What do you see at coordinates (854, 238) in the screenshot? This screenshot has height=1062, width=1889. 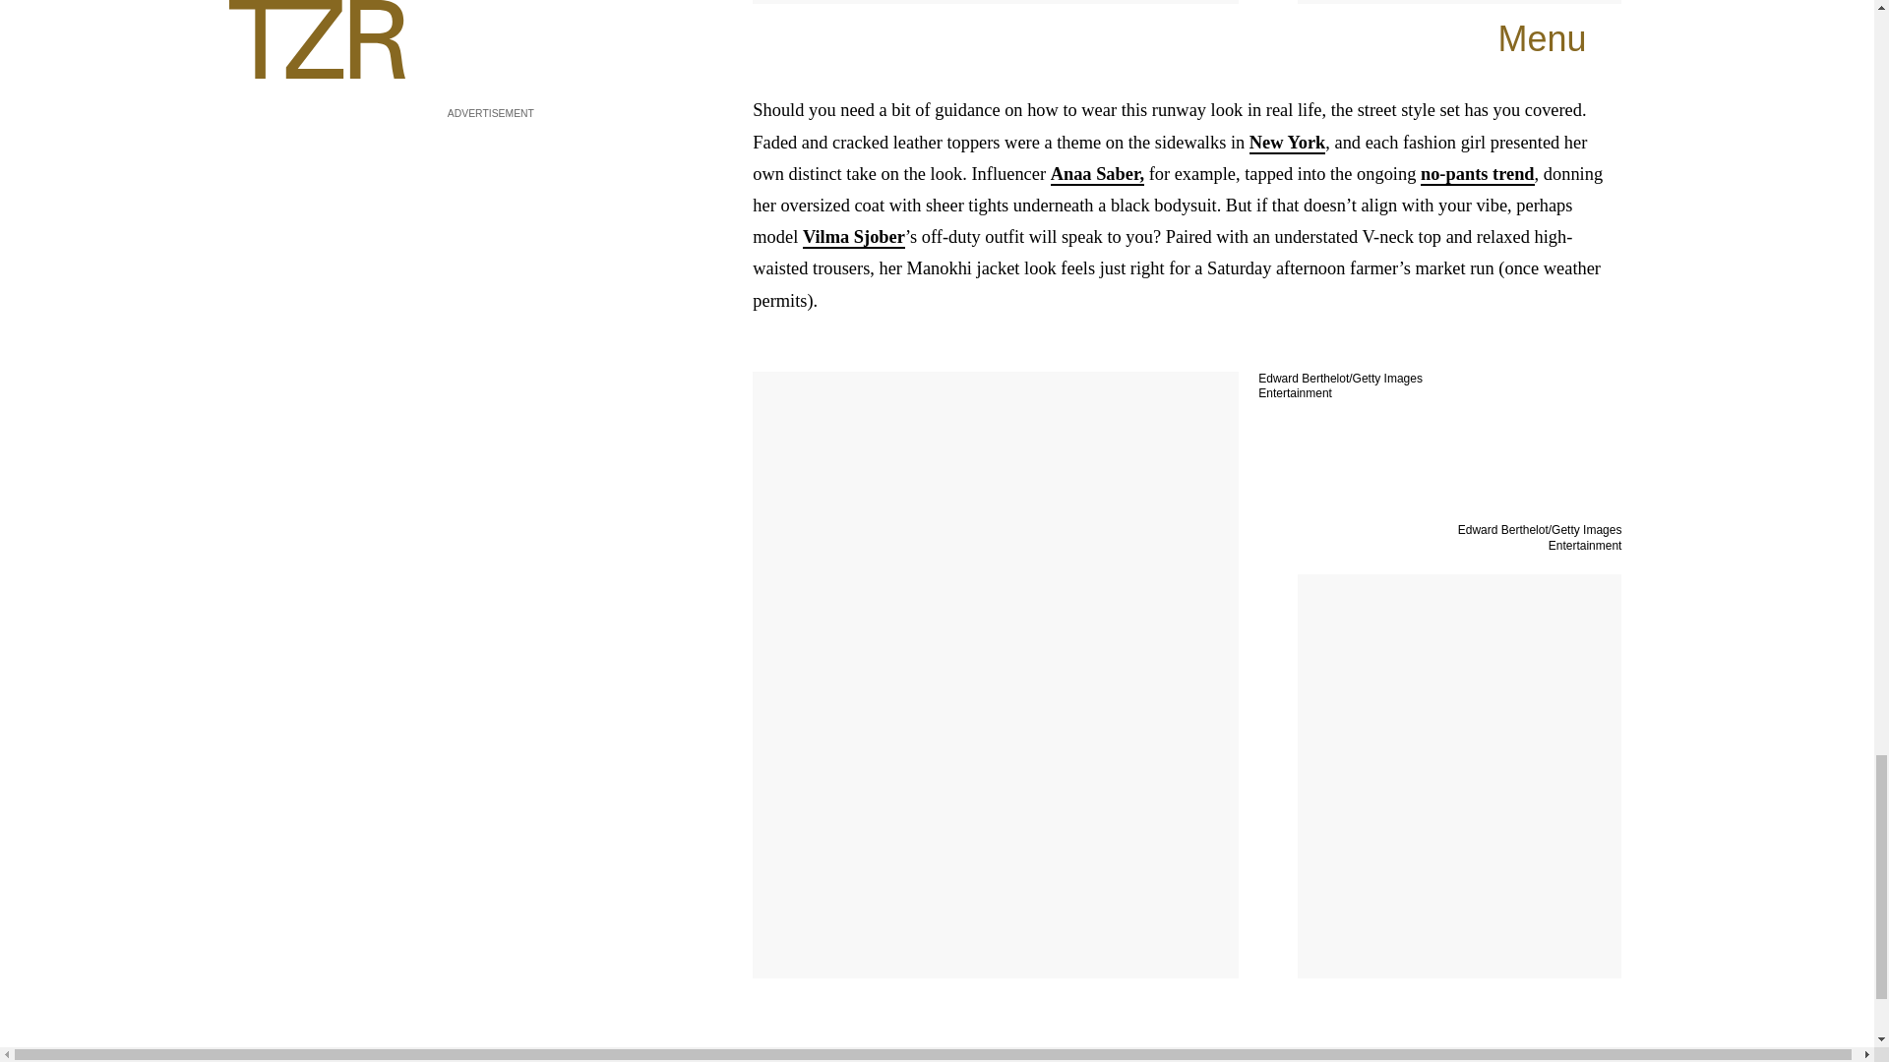 I see `Vilma Sjober` at bounding box center [854, 238].